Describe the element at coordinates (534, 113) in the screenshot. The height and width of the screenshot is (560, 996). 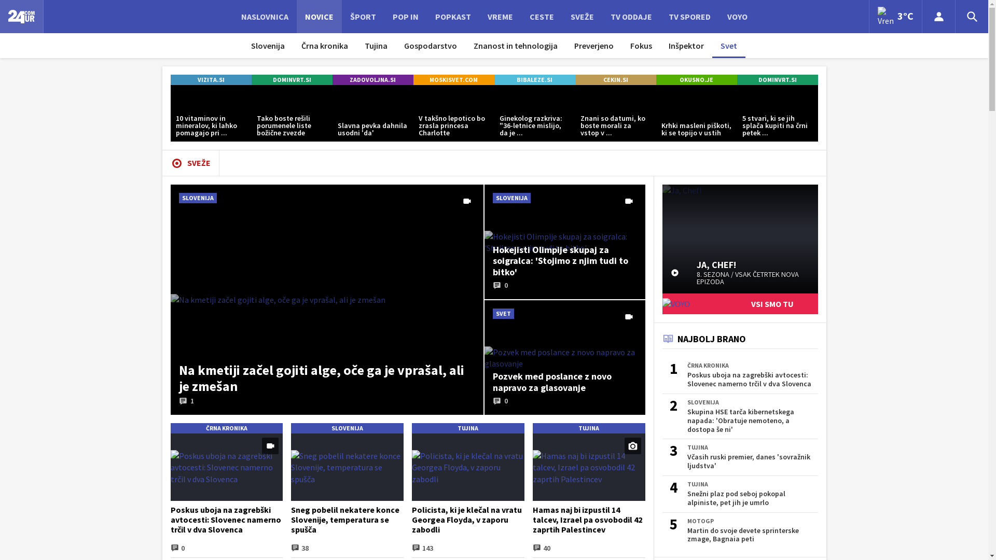
I see `Ginekolog razkriva: "36-letnice mislijo, da je ...` at that location.